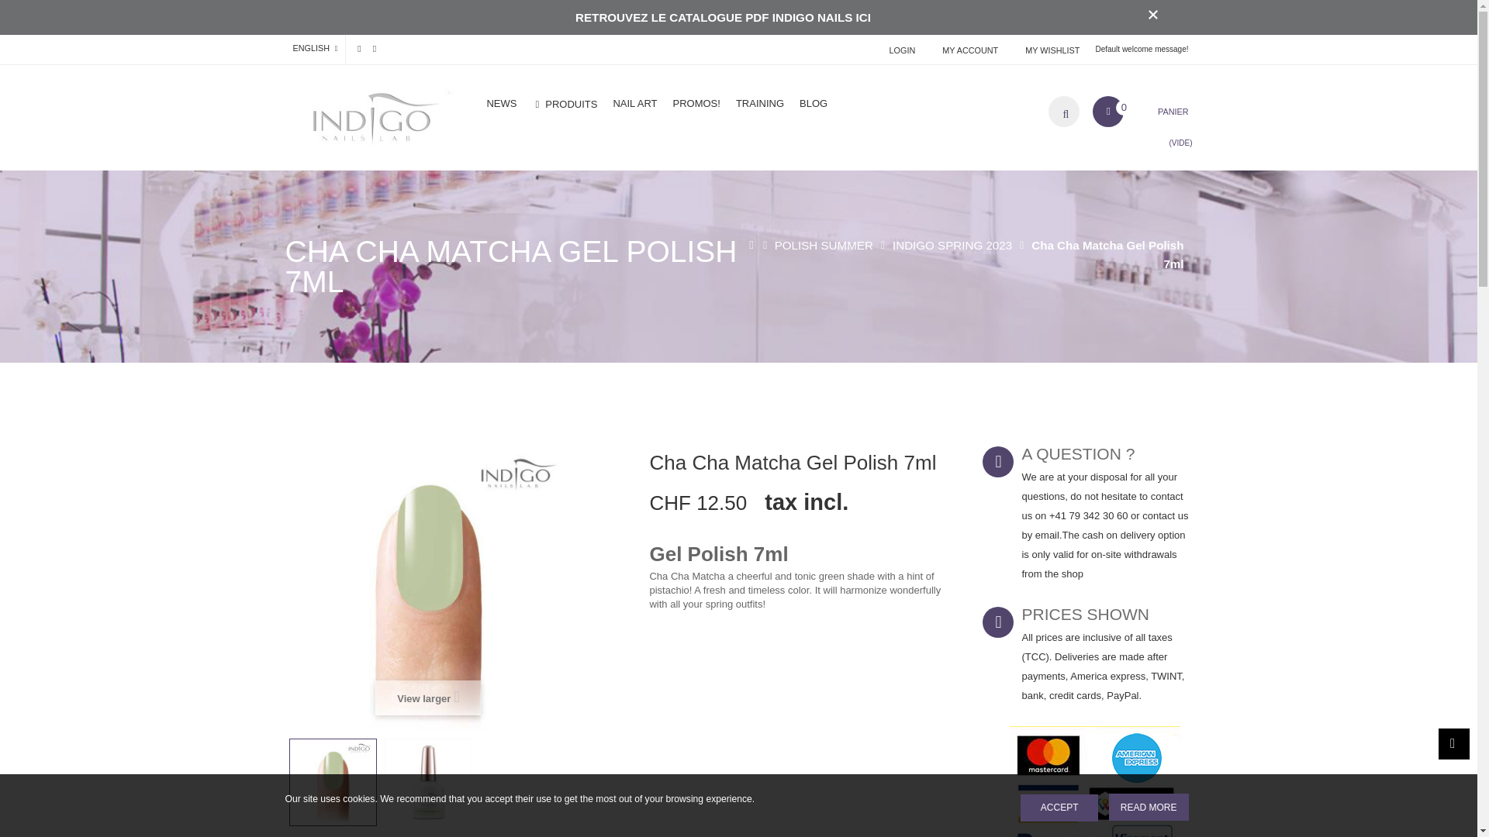  What do you see at coordinates (371, 120) in the screenshot?
I see `Indigo Nails Suisse ` at bounding box center [371, 120].